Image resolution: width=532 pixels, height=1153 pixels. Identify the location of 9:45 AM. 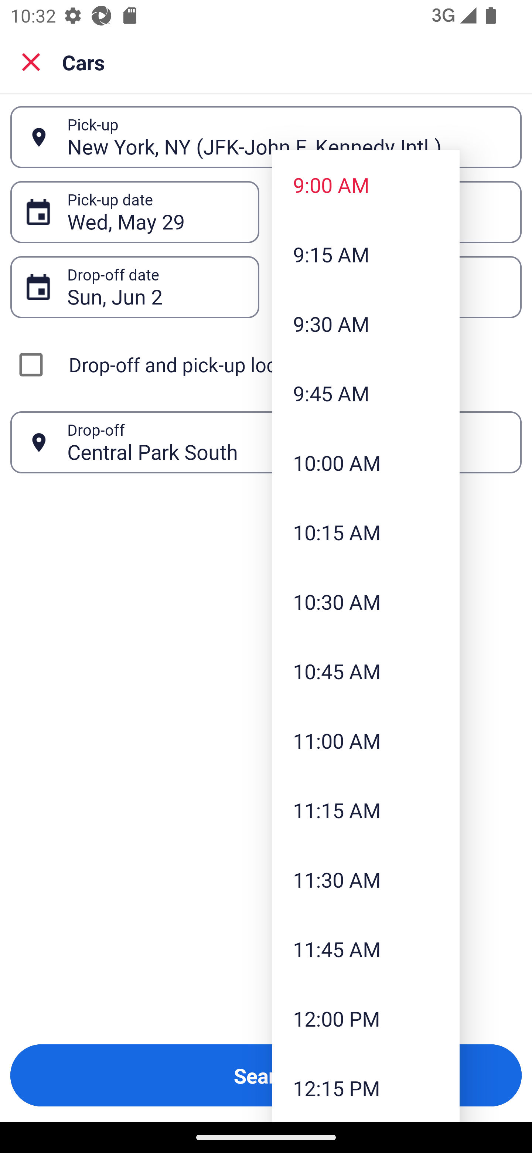
(366, 393).